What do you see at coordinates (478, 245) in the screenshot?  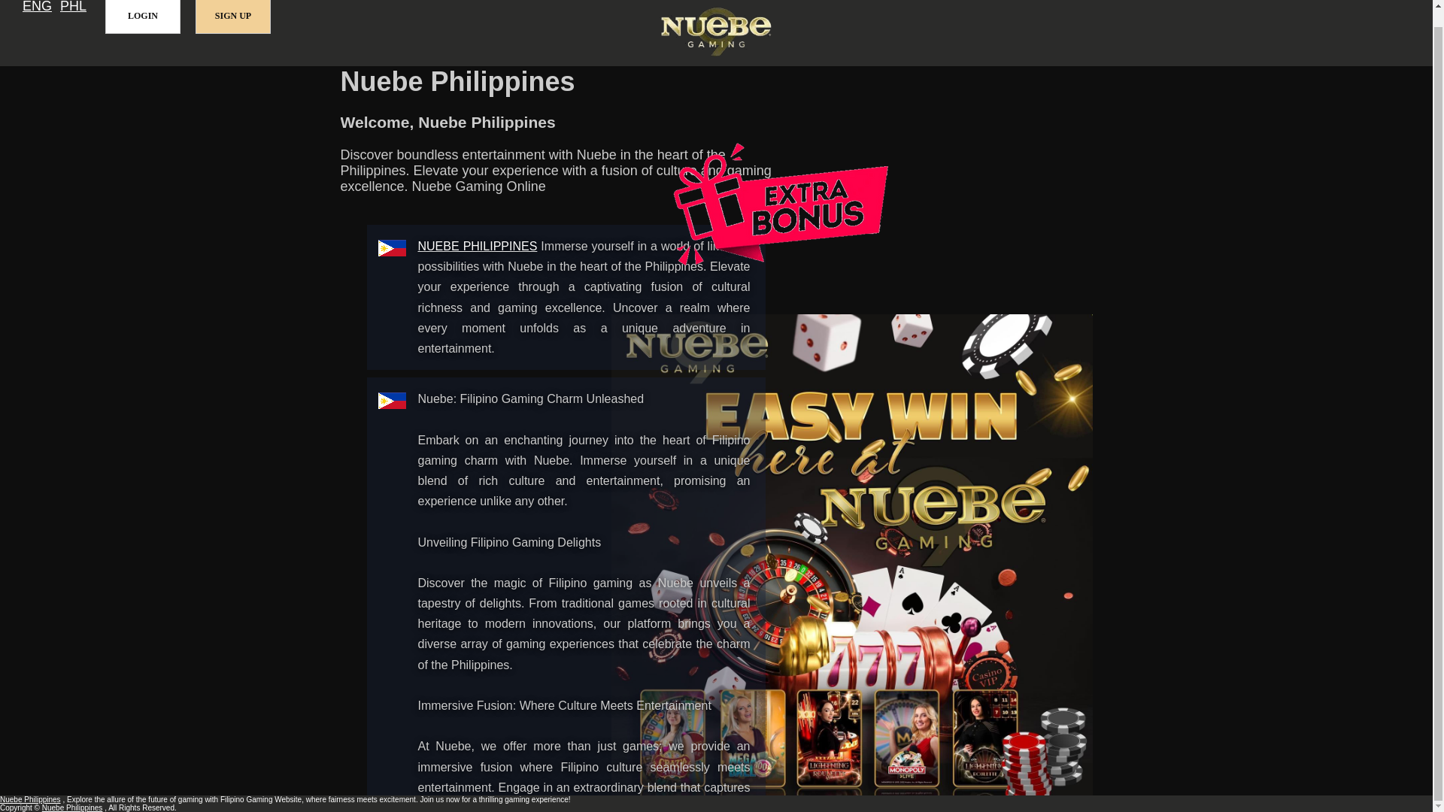 I see `Nuebe Philippines` at bounding box center [478, 245].